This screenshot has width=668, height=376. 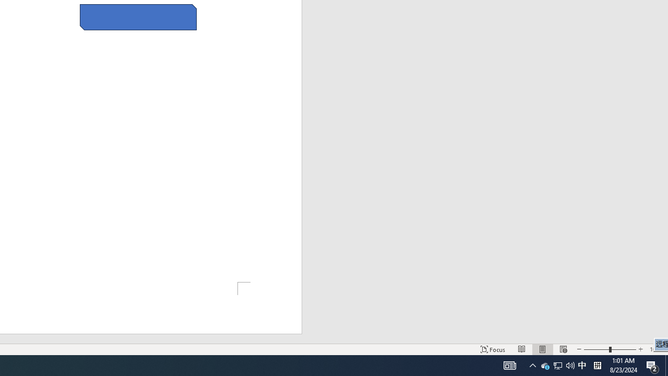 I want to click on Zoom, so click(x=610, y=349).